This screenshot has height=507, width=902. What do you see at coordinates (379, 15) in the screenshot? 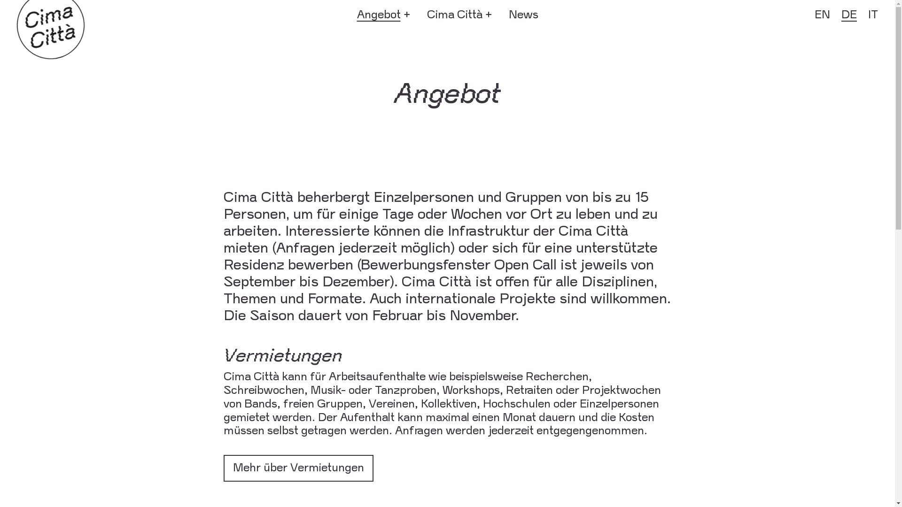
I see `Angebot` at bounding box center [379, 15].